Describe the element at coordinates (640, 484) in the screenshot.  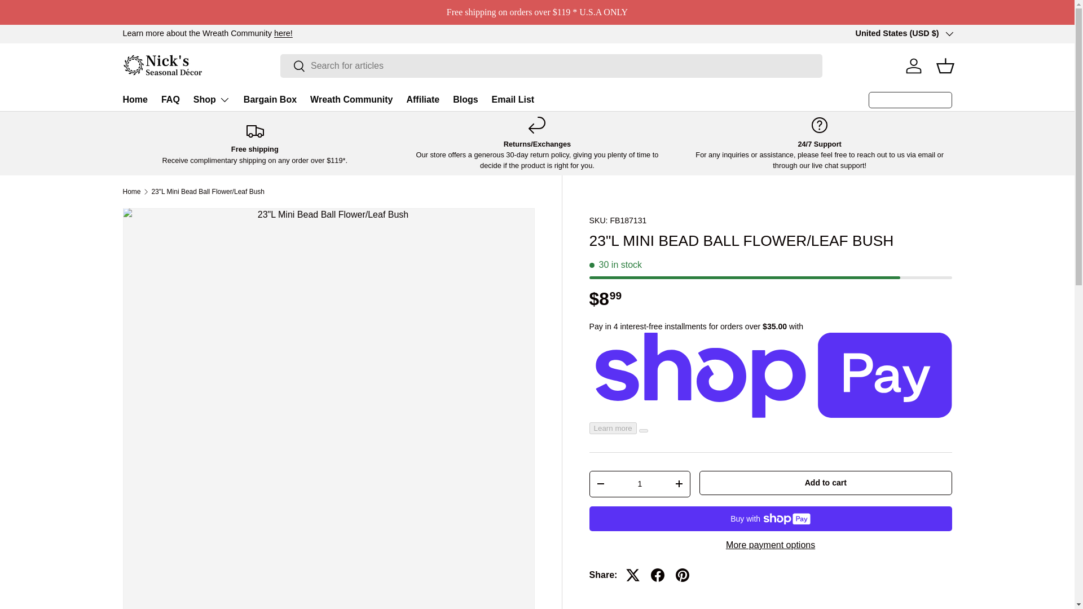
I see `1` at that location.